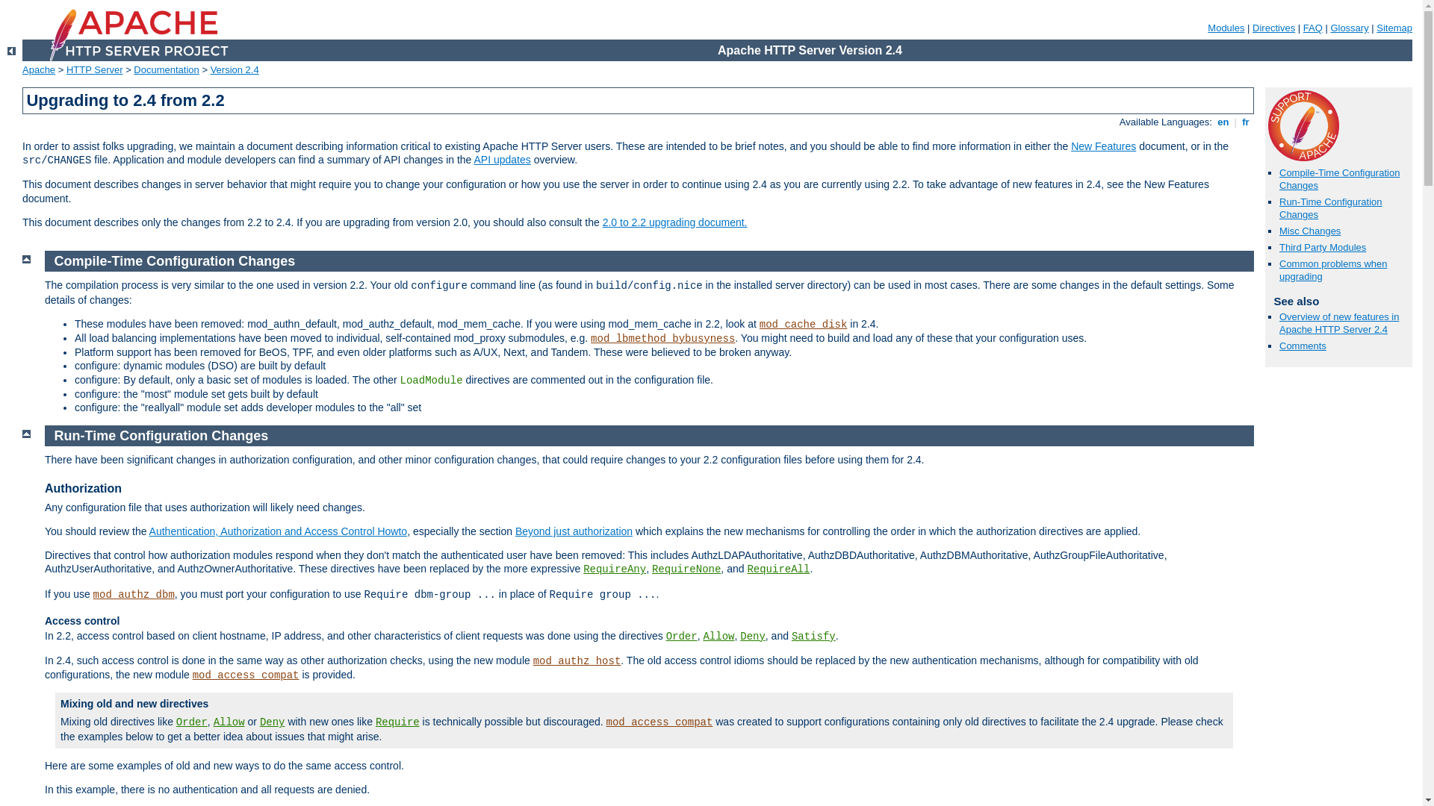 The image size is (1434, 806). What do you see at coordinates (235, 70) in the screenshot?
I see `Version 2.4` at bounding box center [235, 70].